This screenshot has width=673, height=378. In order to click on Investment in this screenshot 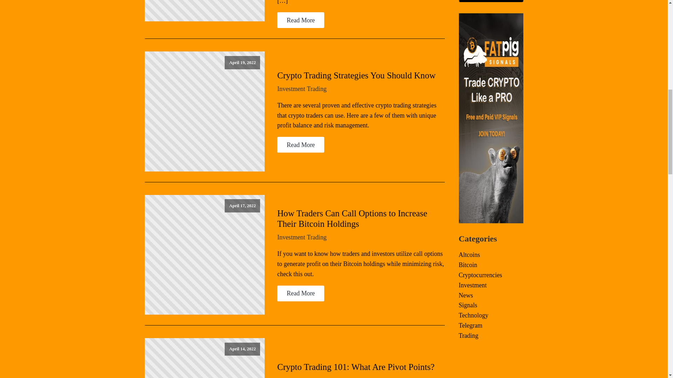, I will do `click(291, 89)`.